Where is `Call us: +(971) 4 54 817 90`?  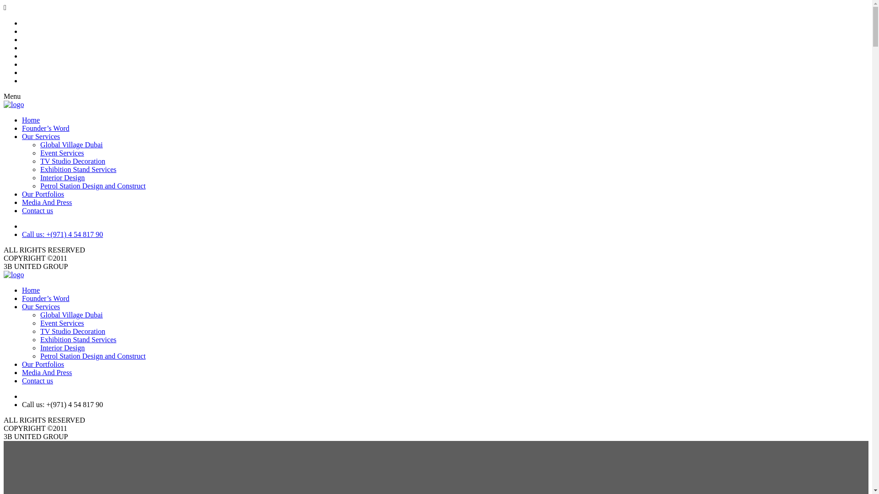
Call us: +(971) 4 54 817 90 is located at coordinates (62, 234).